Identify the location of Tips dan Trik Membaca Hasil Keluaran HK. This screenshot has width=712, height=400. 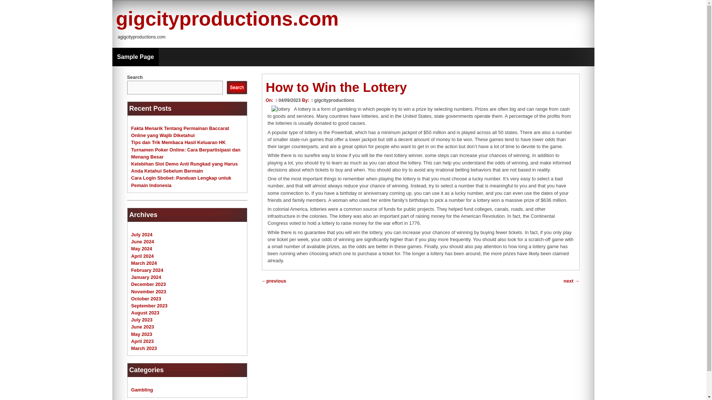
(178, 142).